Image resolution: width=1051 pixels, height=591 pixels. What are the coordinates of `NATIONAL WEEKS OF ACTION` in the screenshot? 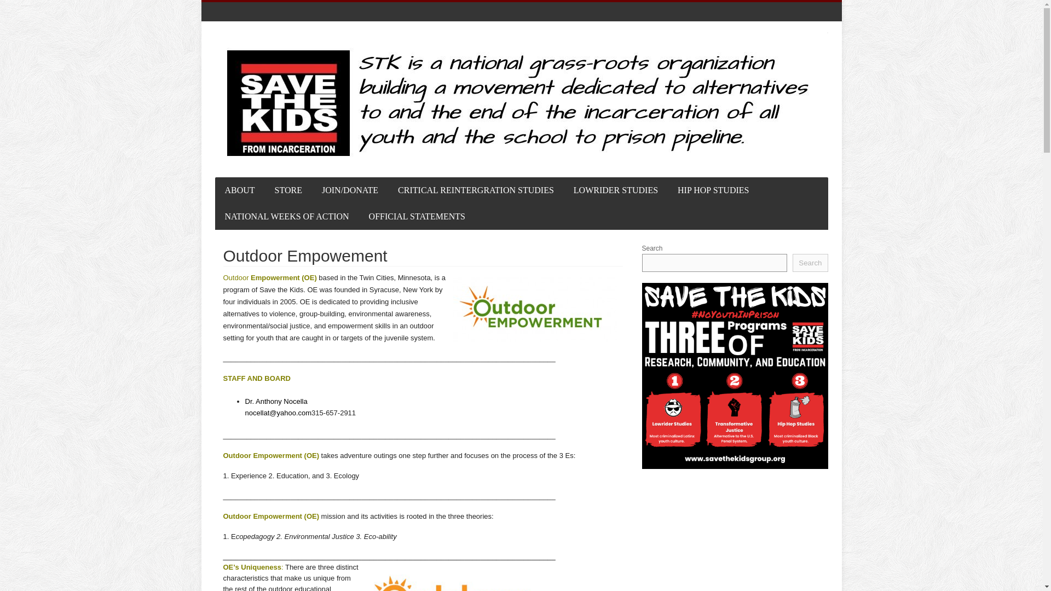 It's located at (286, 217).